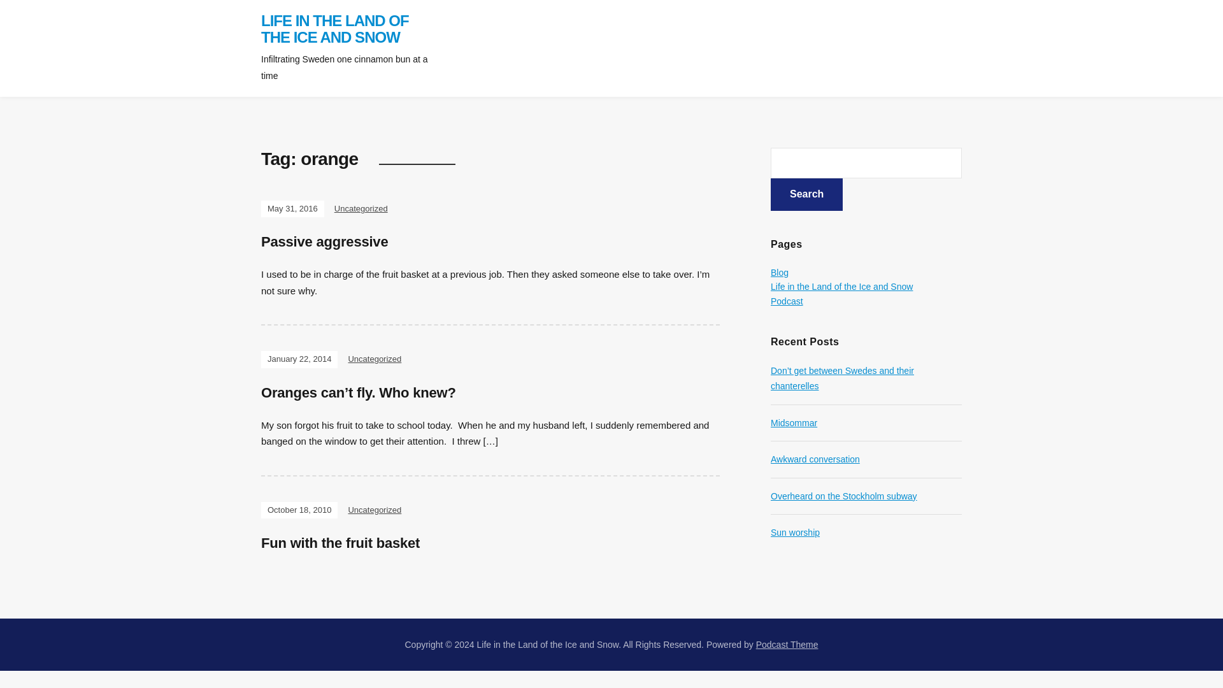  What do you see at coordinates (795, 533) in the screenshot?
I see `Sun worship` at bounding box center [795, 533].